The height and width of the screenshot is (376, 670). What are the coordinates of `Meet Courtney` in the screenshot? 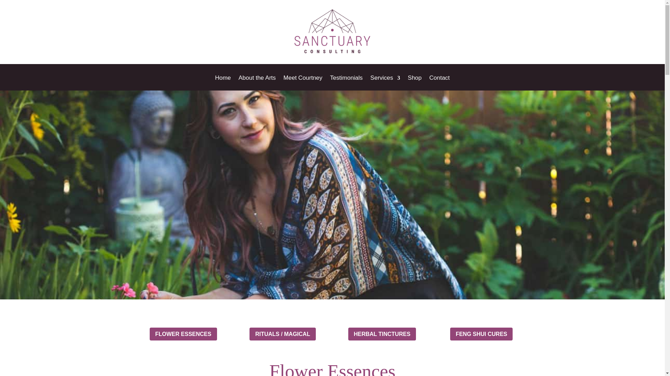 It's located at (303, 83).